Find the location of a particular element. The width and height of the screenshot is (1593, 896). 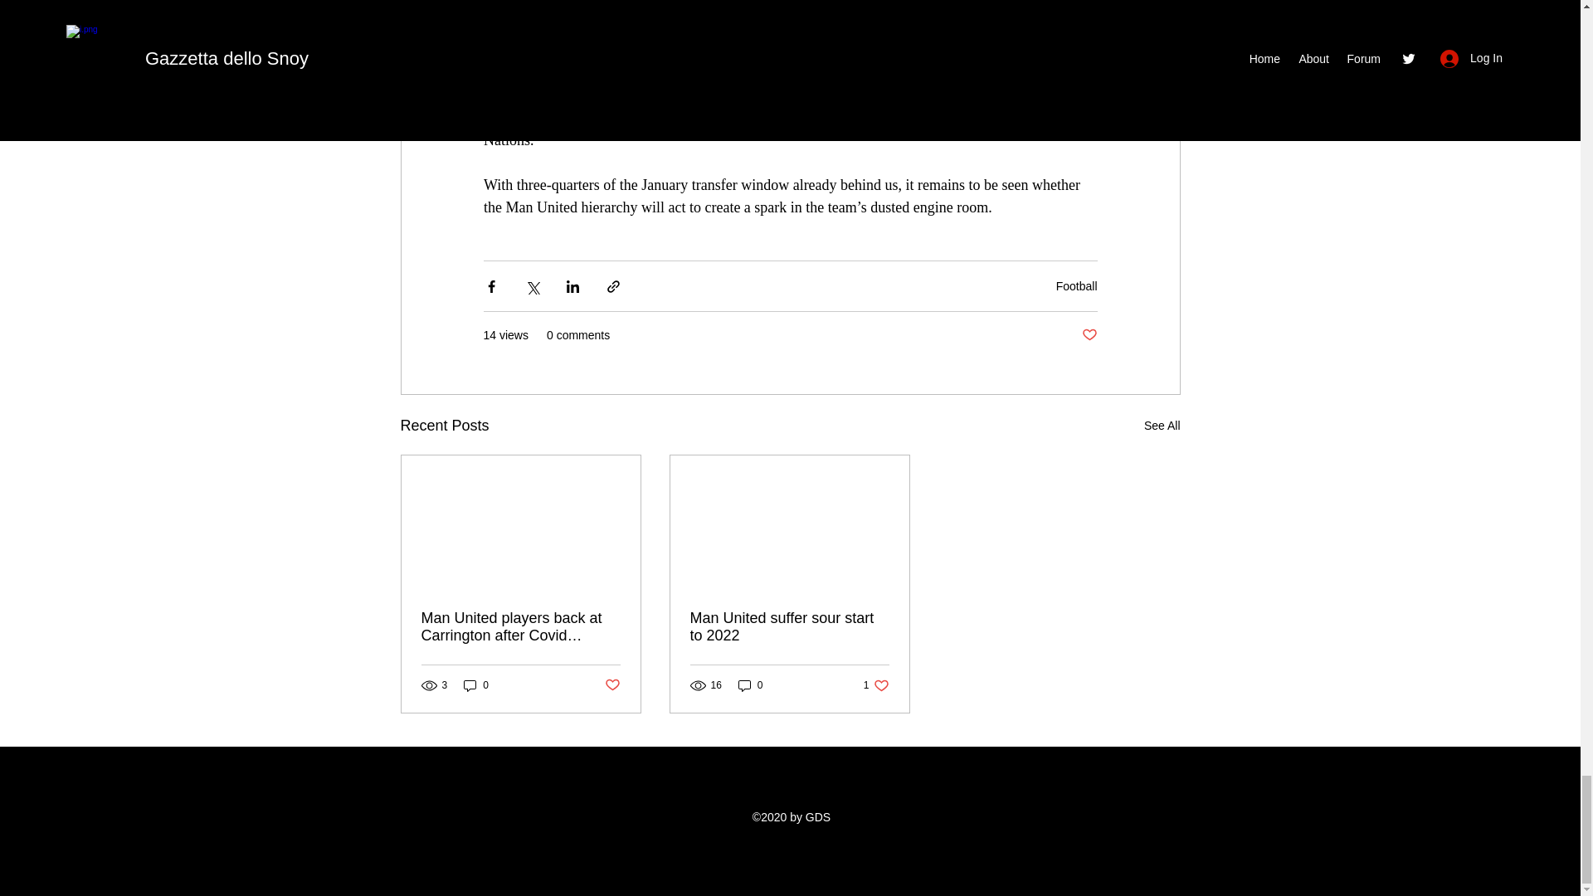

Man United suffer sour start to 2022 is located at coordinates (789, 627).